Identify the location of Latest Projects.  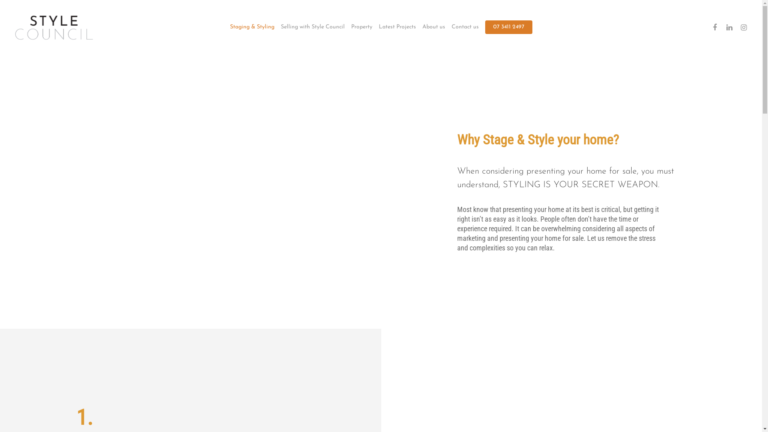
(397, 27).